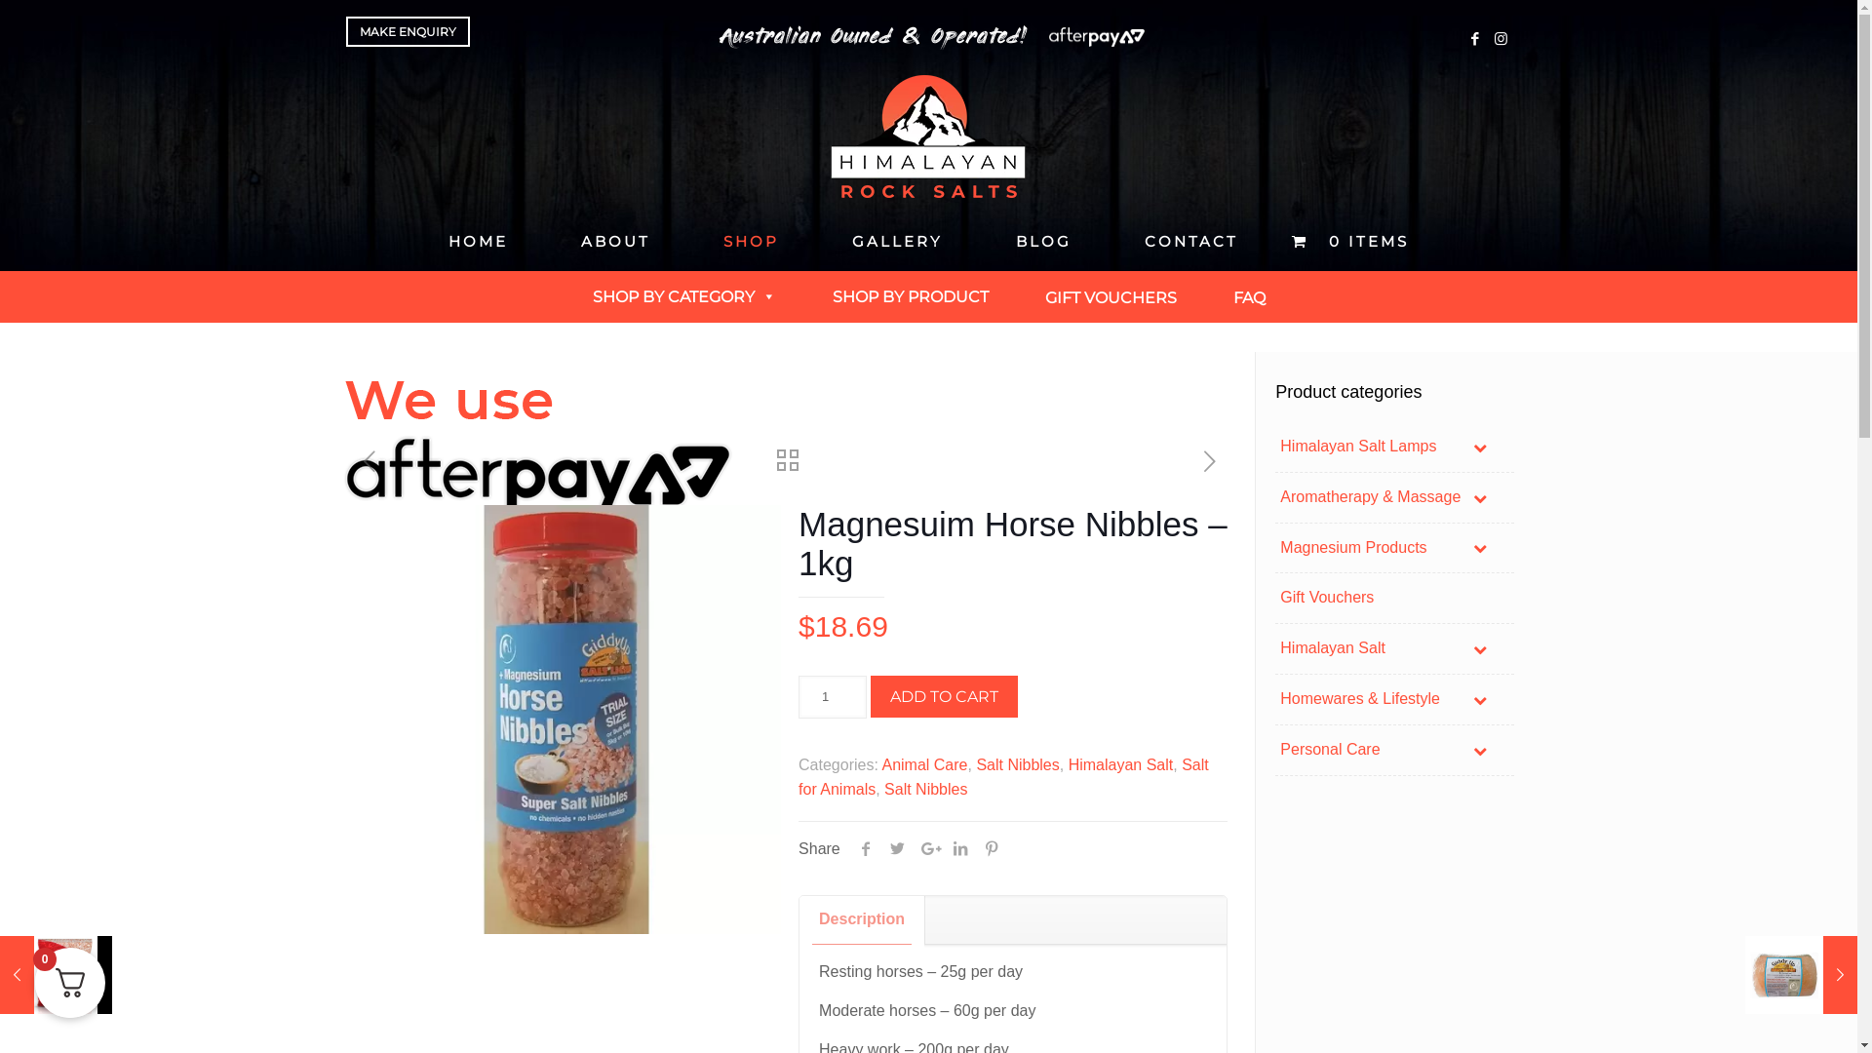 The height and width of the screenshot is (1053, 1872). What do you see at coordinates (1474, 39) in the screenshot?
I see `Facebook` at bounding box center [1474, 39].